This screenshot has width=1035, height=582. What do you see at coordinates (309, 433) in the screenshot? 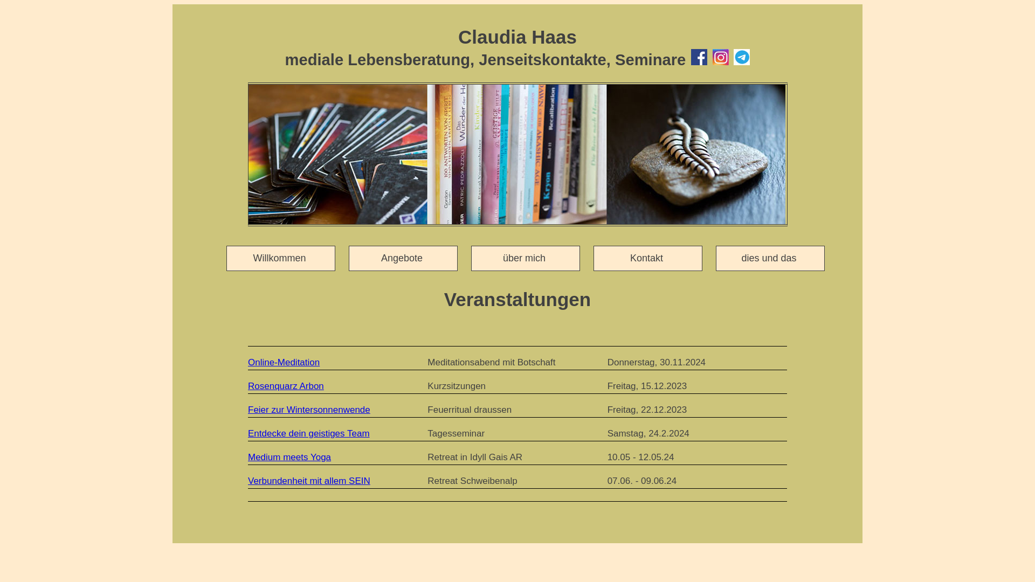
I see `Entdecke dein geistiges Team` at bounding box center [309, 433].